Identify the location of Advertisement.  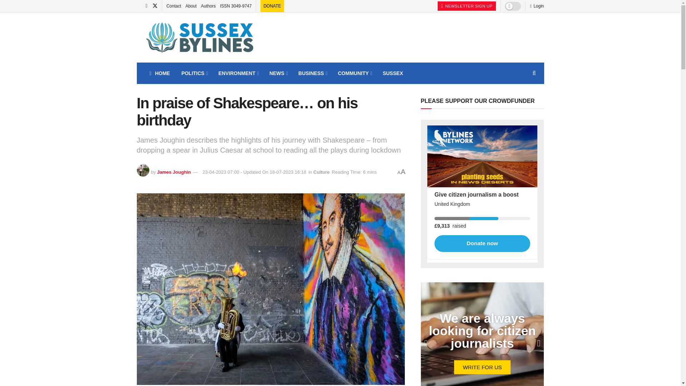
(414, 36).